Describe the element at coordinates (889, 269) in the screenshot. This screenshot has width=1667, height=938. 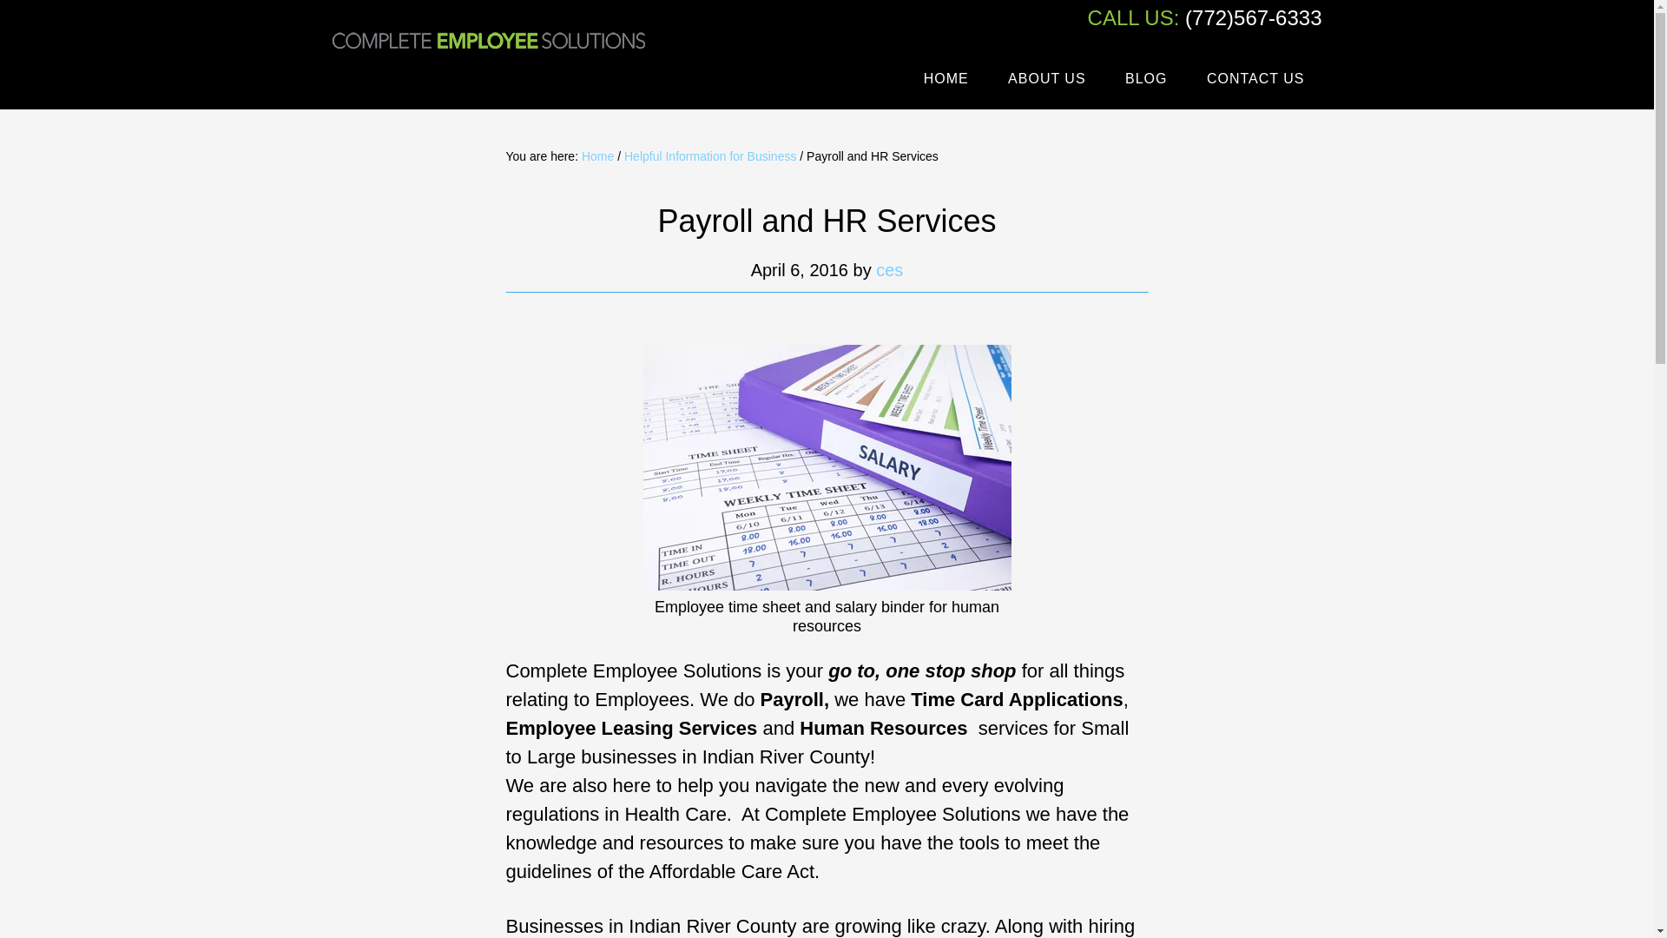
I see `ces` at that location.